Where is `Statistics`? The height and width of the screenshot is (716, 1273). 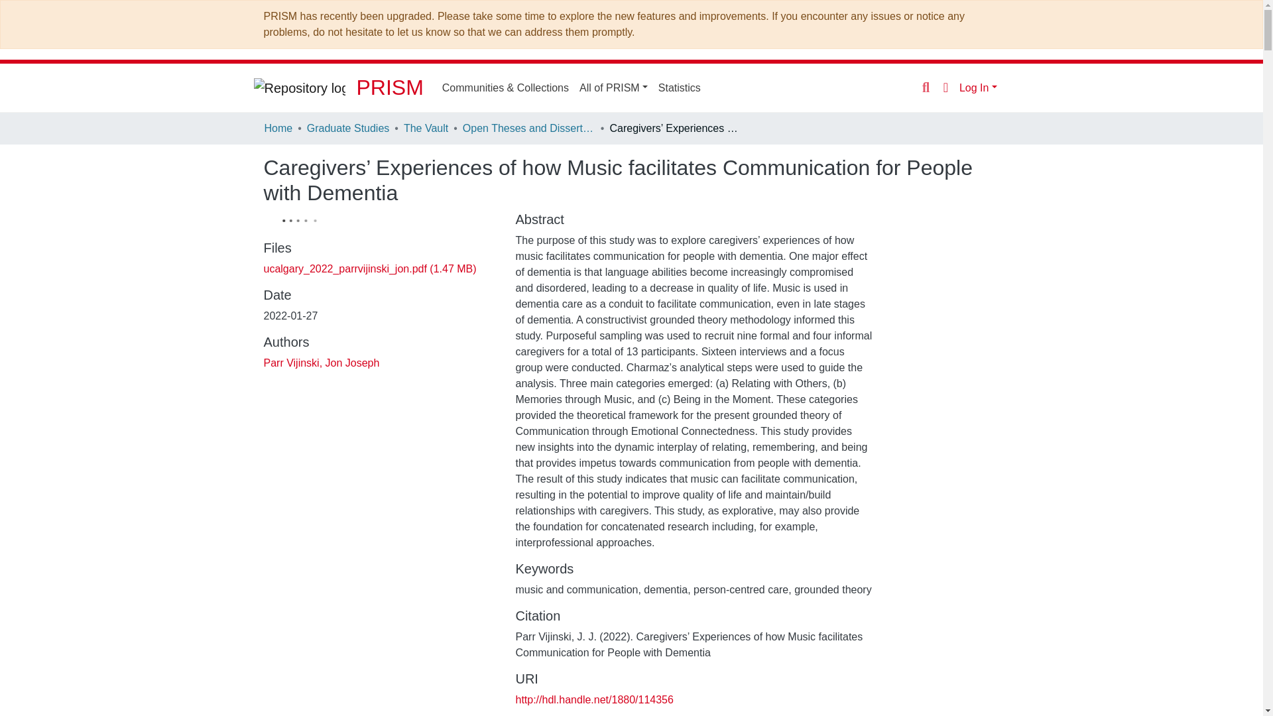
Statistics is located at coordinates (731, 88).